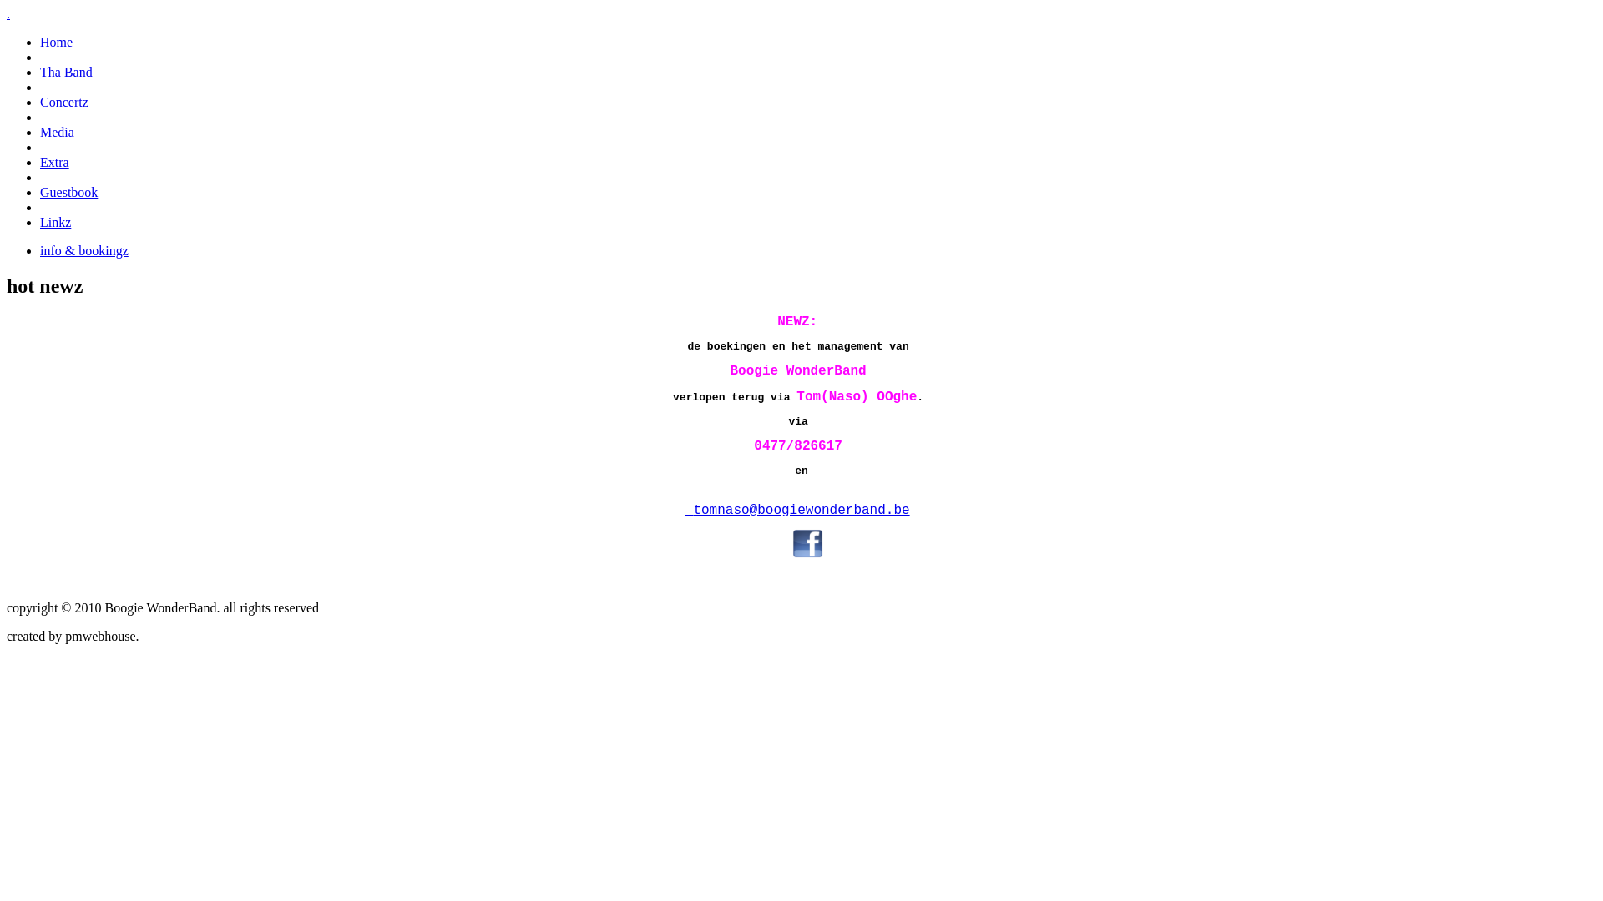 The height and width of the screenshot is (901, 1603). Describe the element at coordinates (68, 192) in the screenshot. I see `Guestbook` at that location.